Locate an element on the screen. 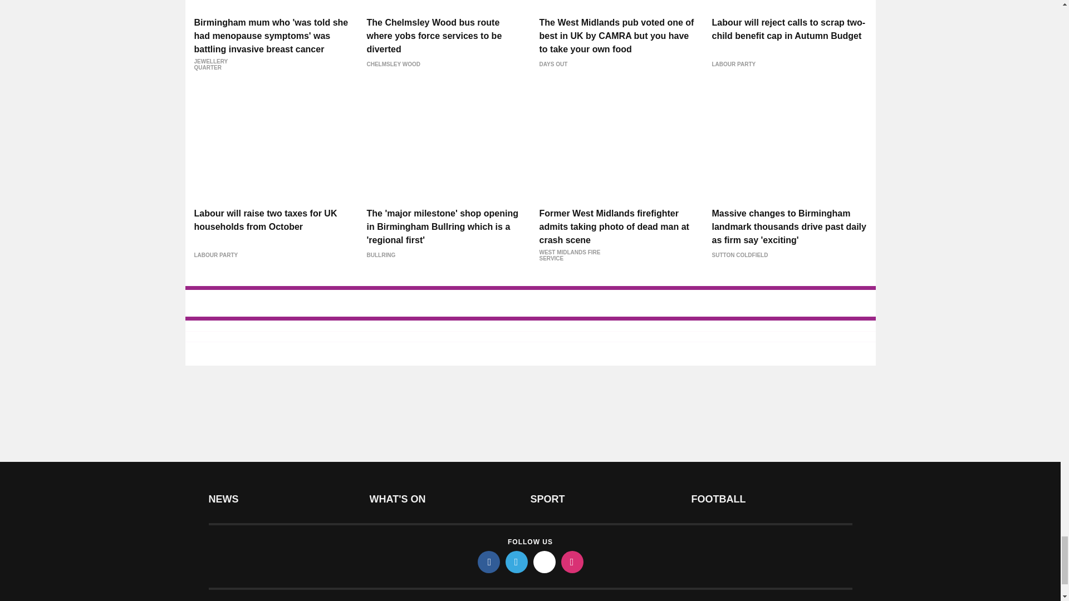 The width and height of the screenshot is (1069, 601). facebook is located at coordinates (489, 562).